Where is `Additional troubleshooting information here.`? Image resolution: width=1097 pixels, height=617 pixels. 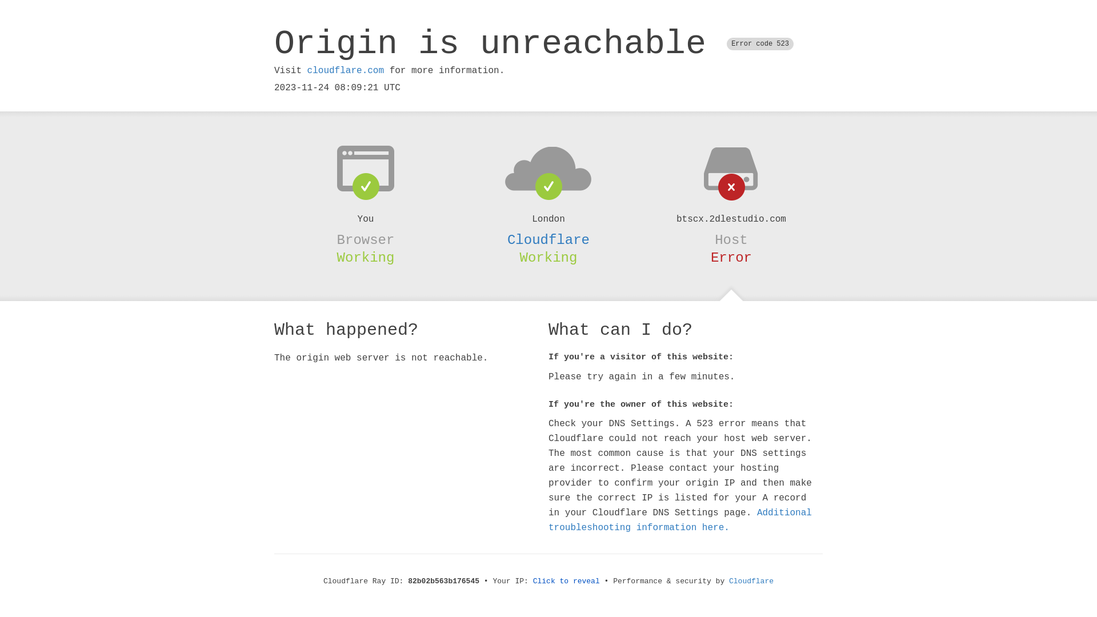
Additional troubleshooting information here. is located at coordinates (680, 520).